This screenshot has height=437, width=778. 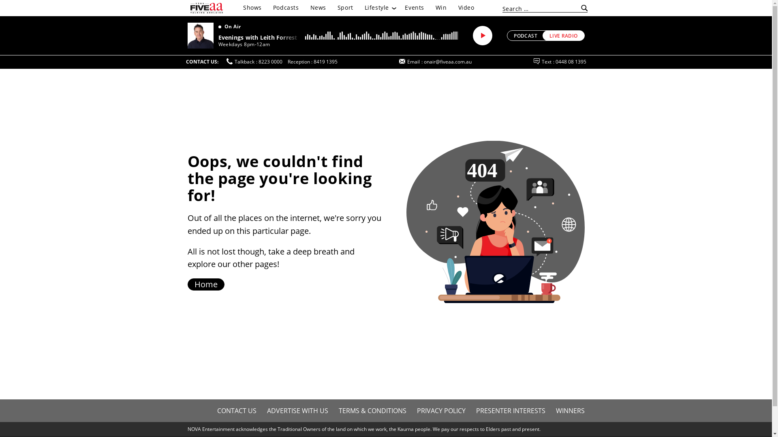 I want to click on Podcasts, so click(x=286, y=8).